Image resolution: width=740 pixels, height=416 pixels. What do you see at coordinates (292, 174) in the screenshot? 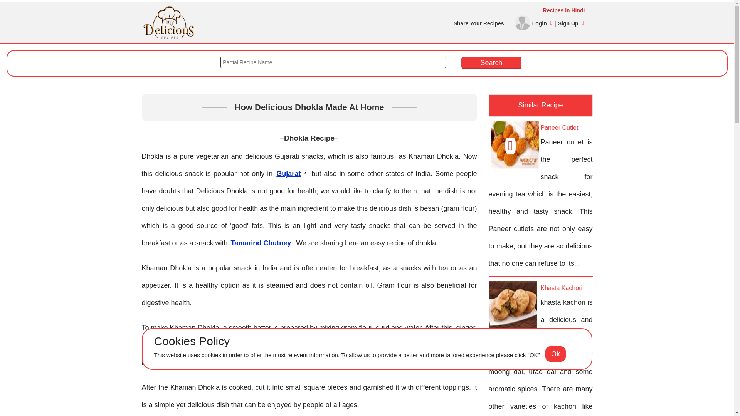
I see `Gujarat` at bounding box center [292, 174].